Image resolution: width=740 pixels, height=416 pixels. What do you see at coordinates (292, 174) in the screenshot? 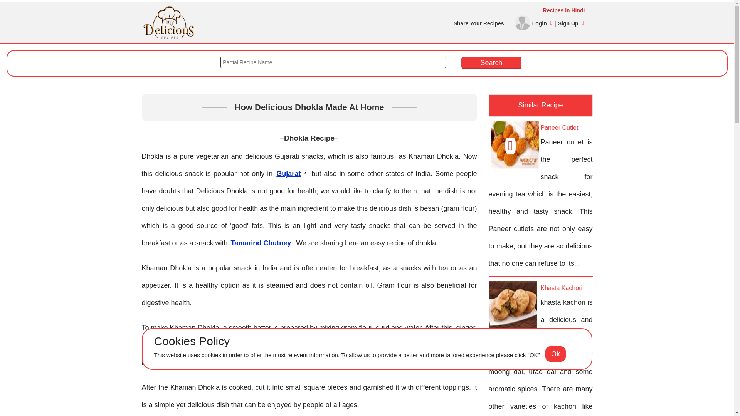
I see `Gujarat` at bounding box center [292, 174].